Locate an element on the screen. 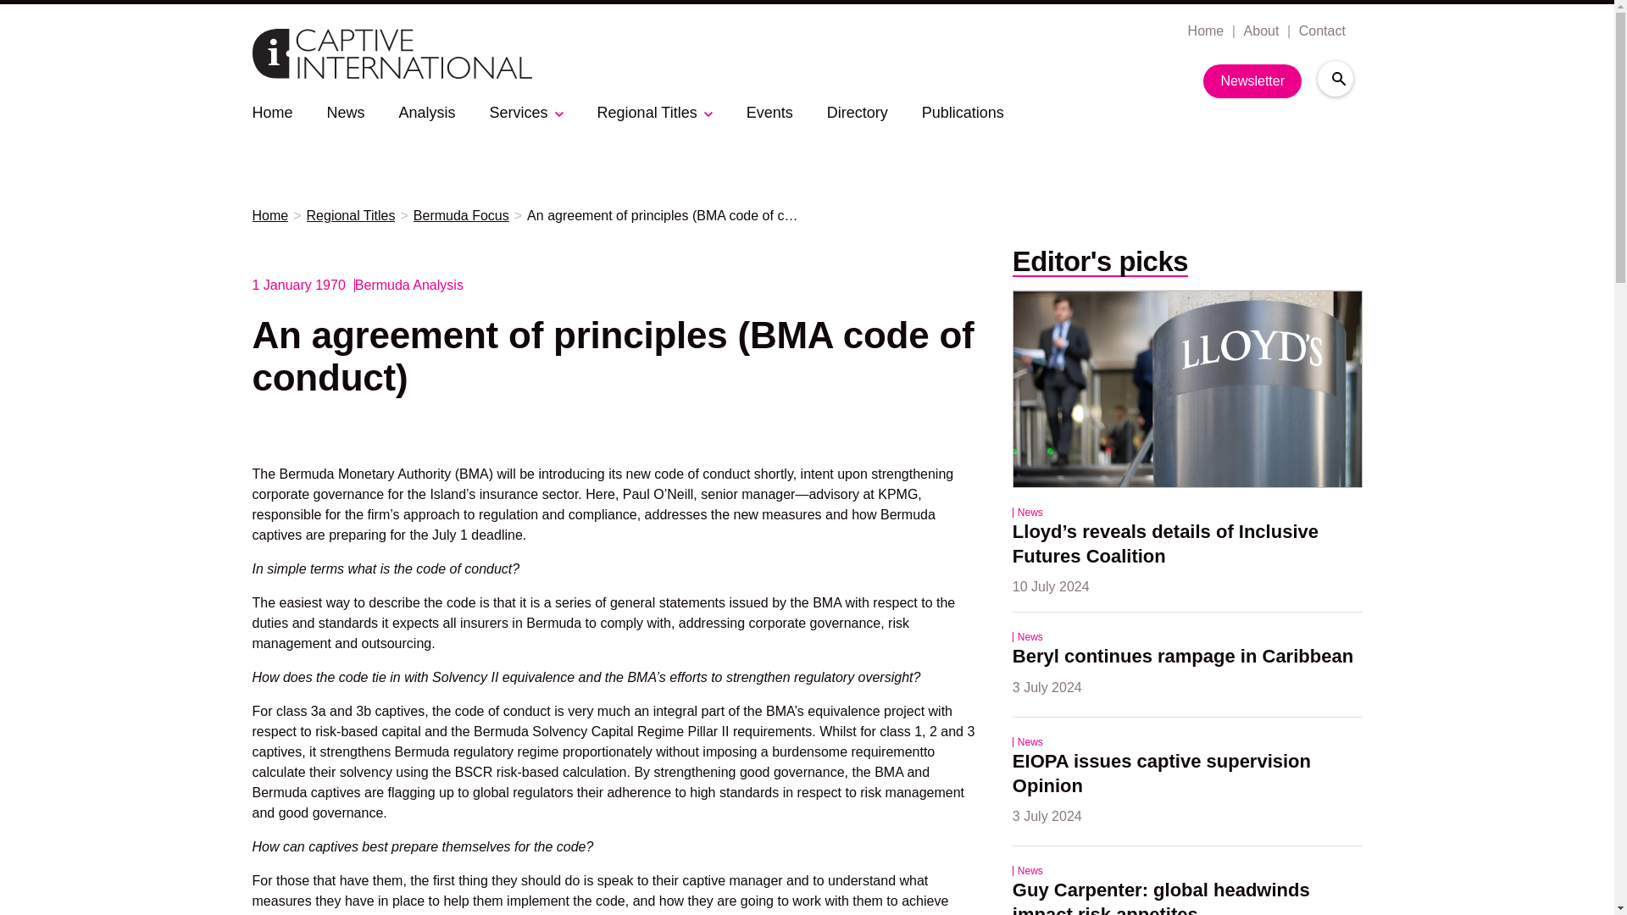 This screenshot has width=1627, height=915. Beryl continues rampage in Caribbean is located at coordinates (1183, 657).